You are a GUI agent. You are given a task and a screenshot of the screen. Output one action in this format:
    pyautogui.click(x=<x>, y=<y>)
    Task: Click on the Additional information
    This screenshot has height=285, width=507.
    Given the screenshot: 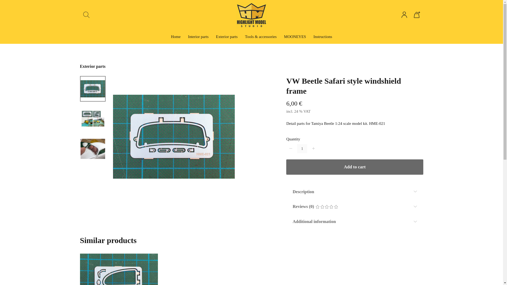 What is the action you would take?
    pyautogui.click(x=354, y=222)
    